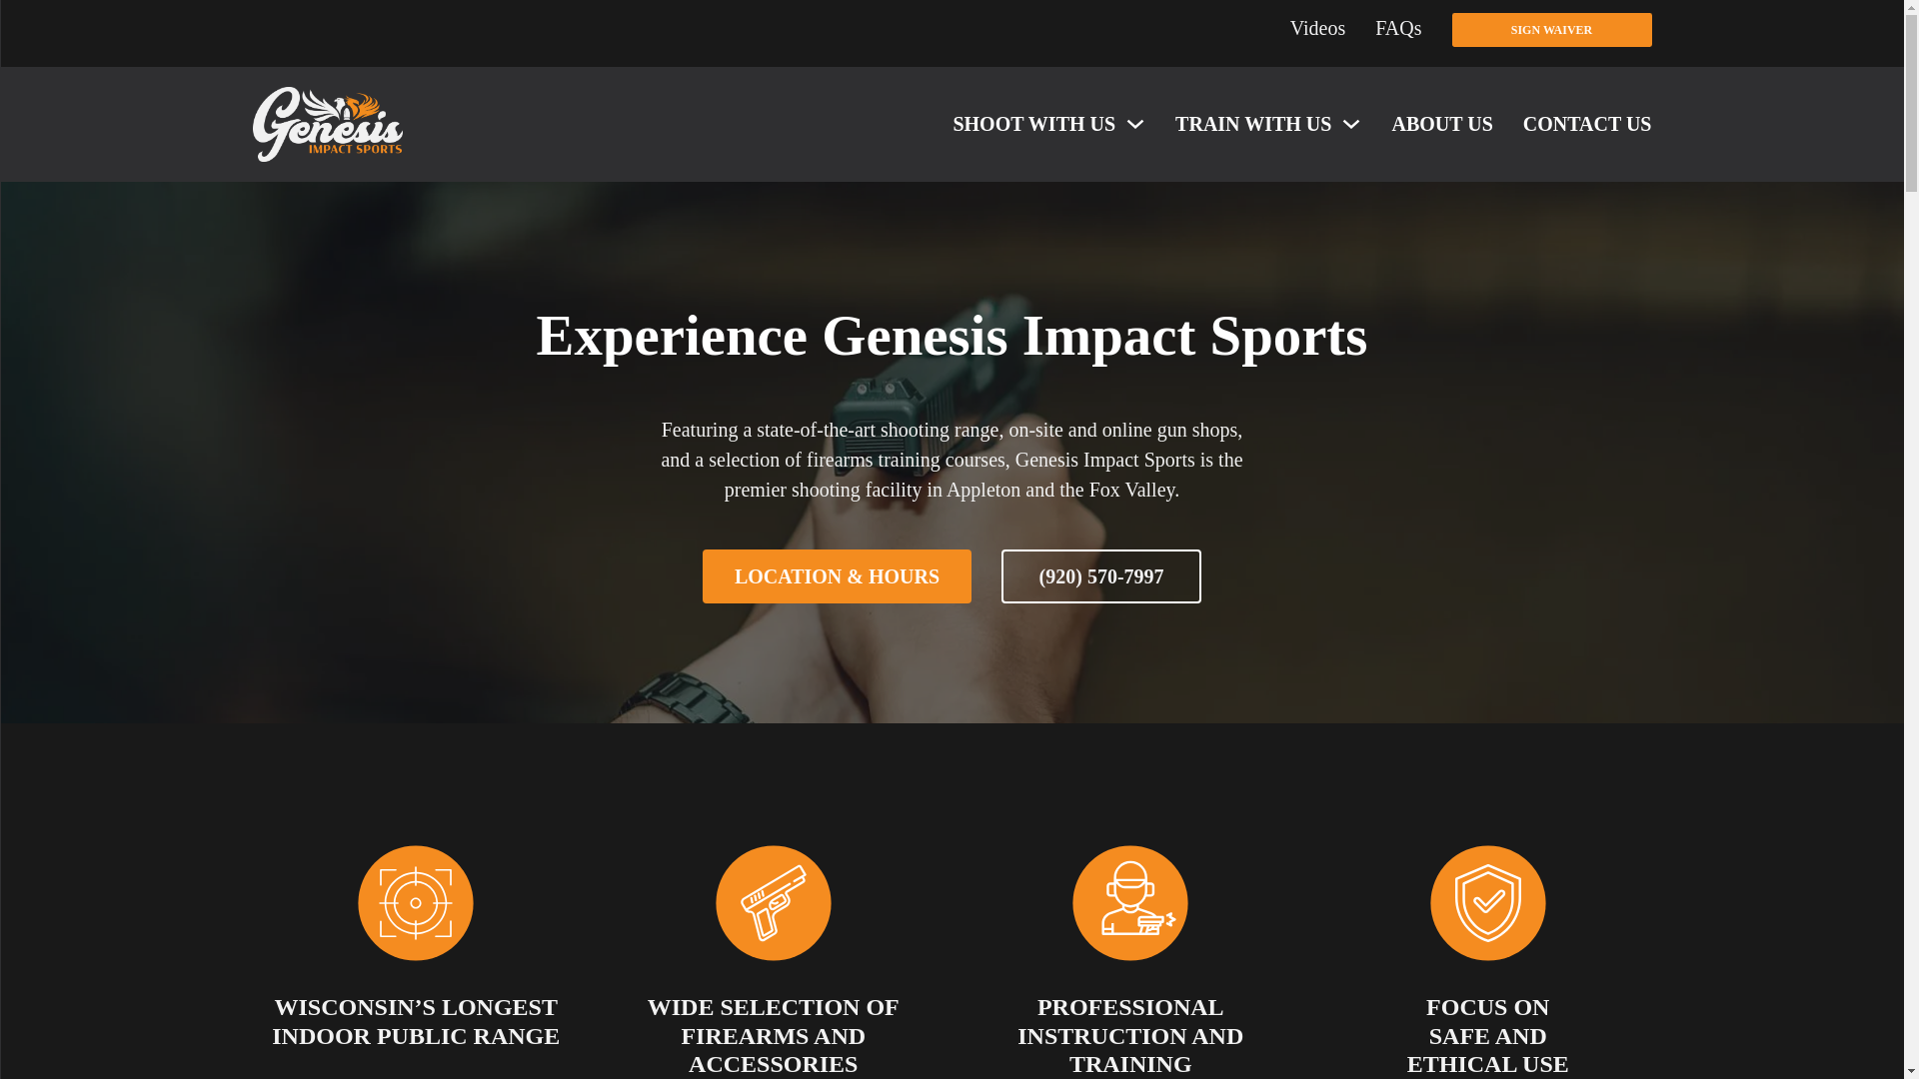  Describe the element at coordinates (1317, 30) in the screenshot. I see `Videos` at that location.